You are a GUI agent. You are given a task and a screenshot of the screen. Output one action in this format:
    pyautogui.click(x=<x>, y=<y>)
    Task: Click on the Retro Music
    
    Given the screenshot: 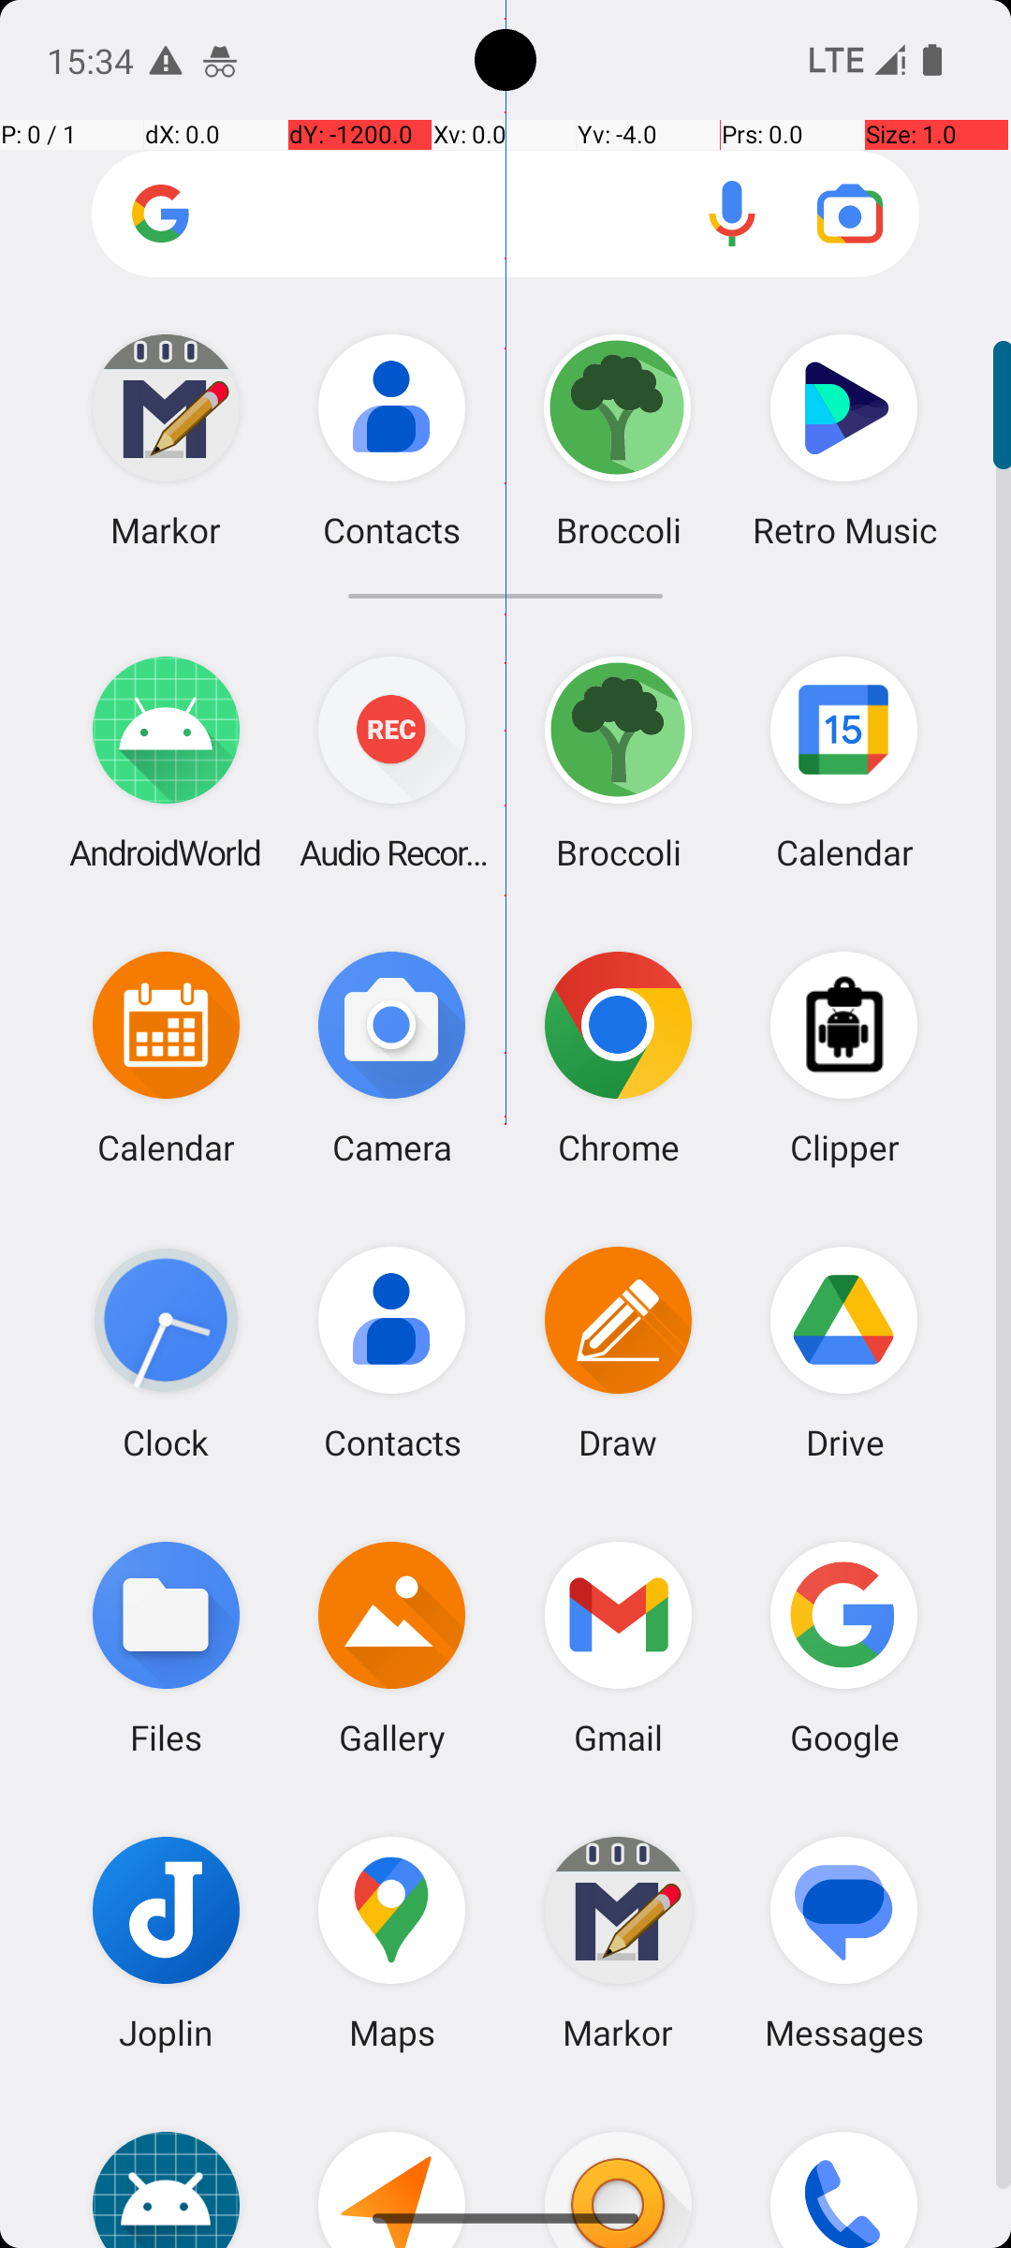 What is the action you would take?
    pyautogui.click(x=844, y=440)
    